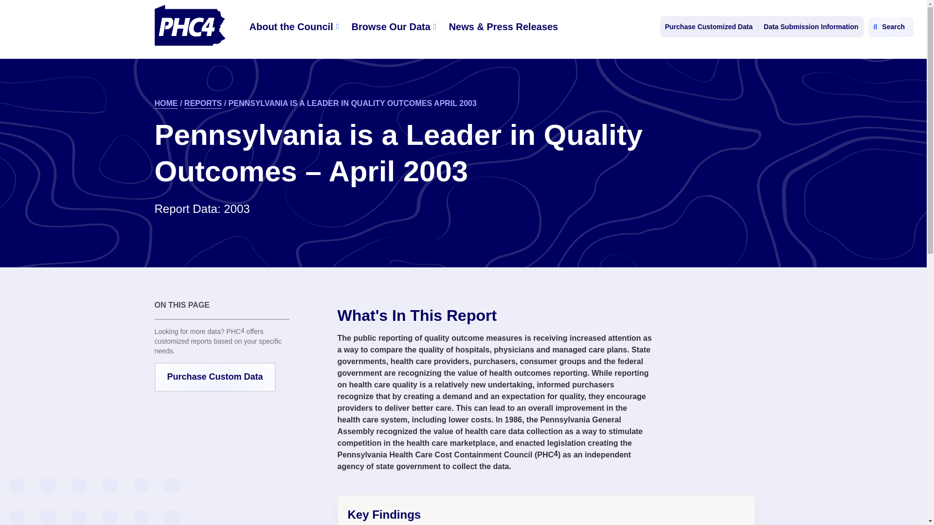  What do you see at coordinates (203, 103) in the screenshot?
I see `REPORTS` at bounding box center [203, 103].